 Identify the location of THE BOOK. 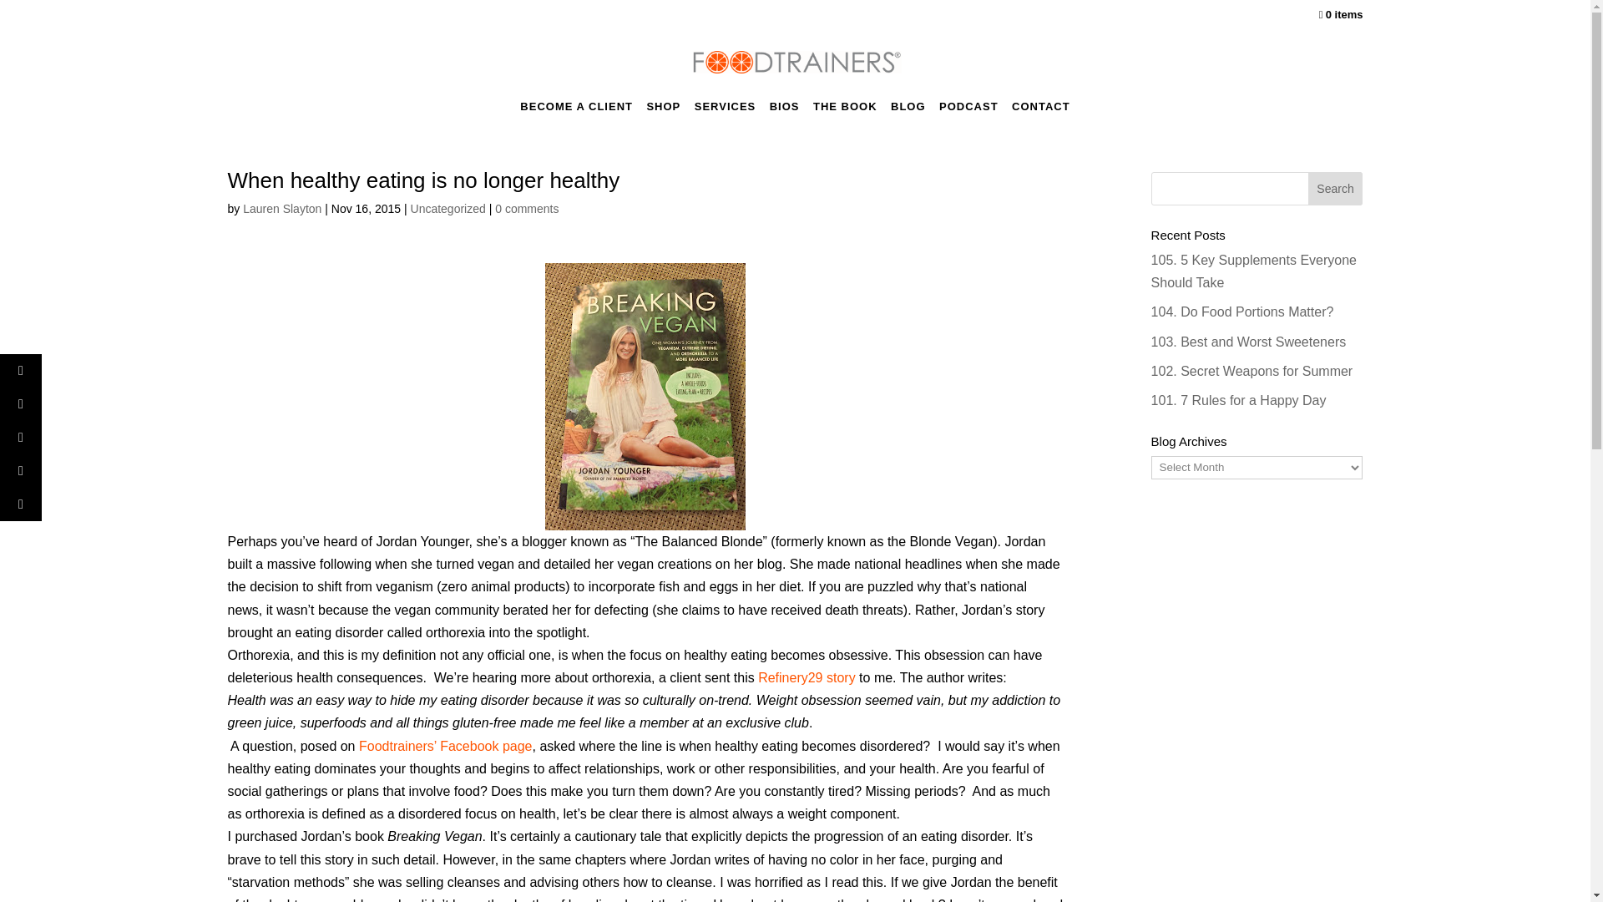
(845, 111).